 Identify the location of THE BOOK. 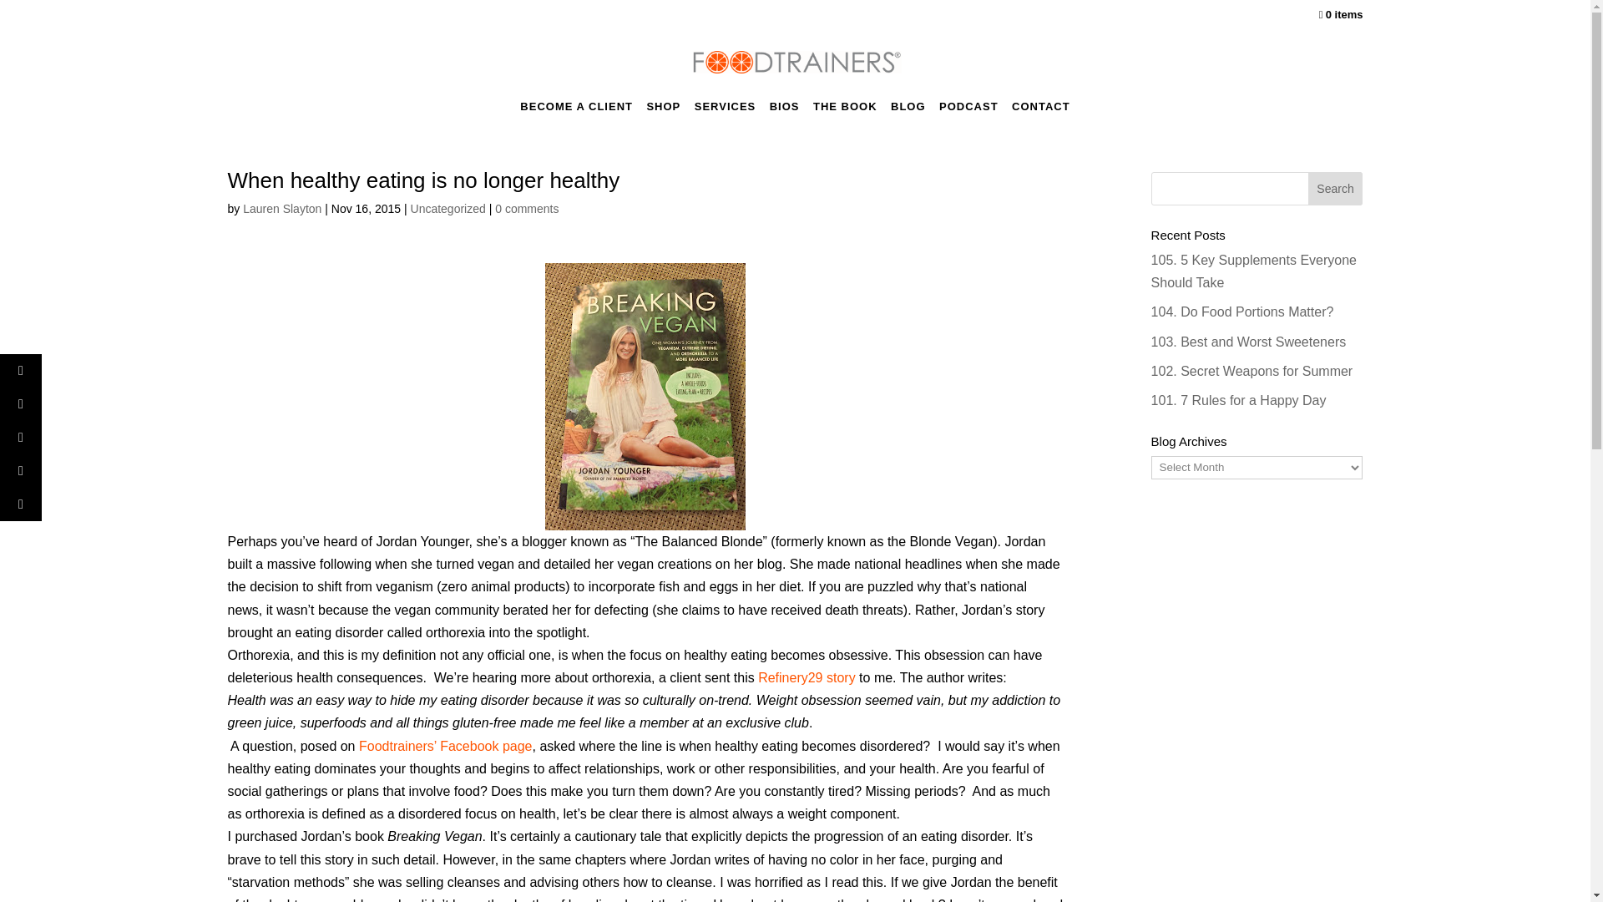
(845, 111).